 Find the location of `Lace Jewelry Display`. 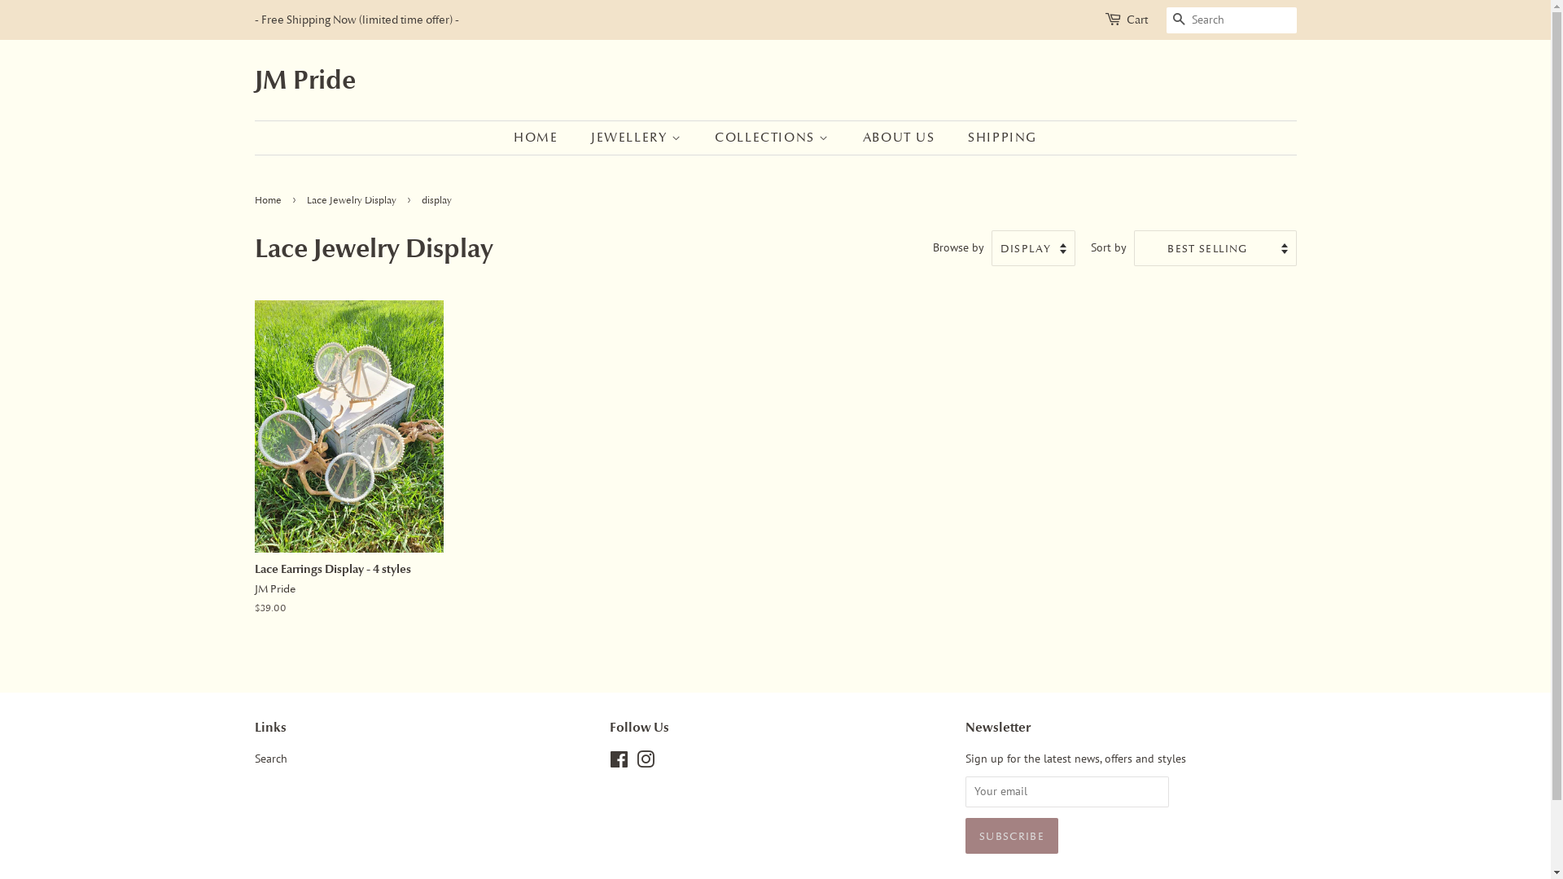

Lace Jewelry Display is located at coordinates (353, 200).